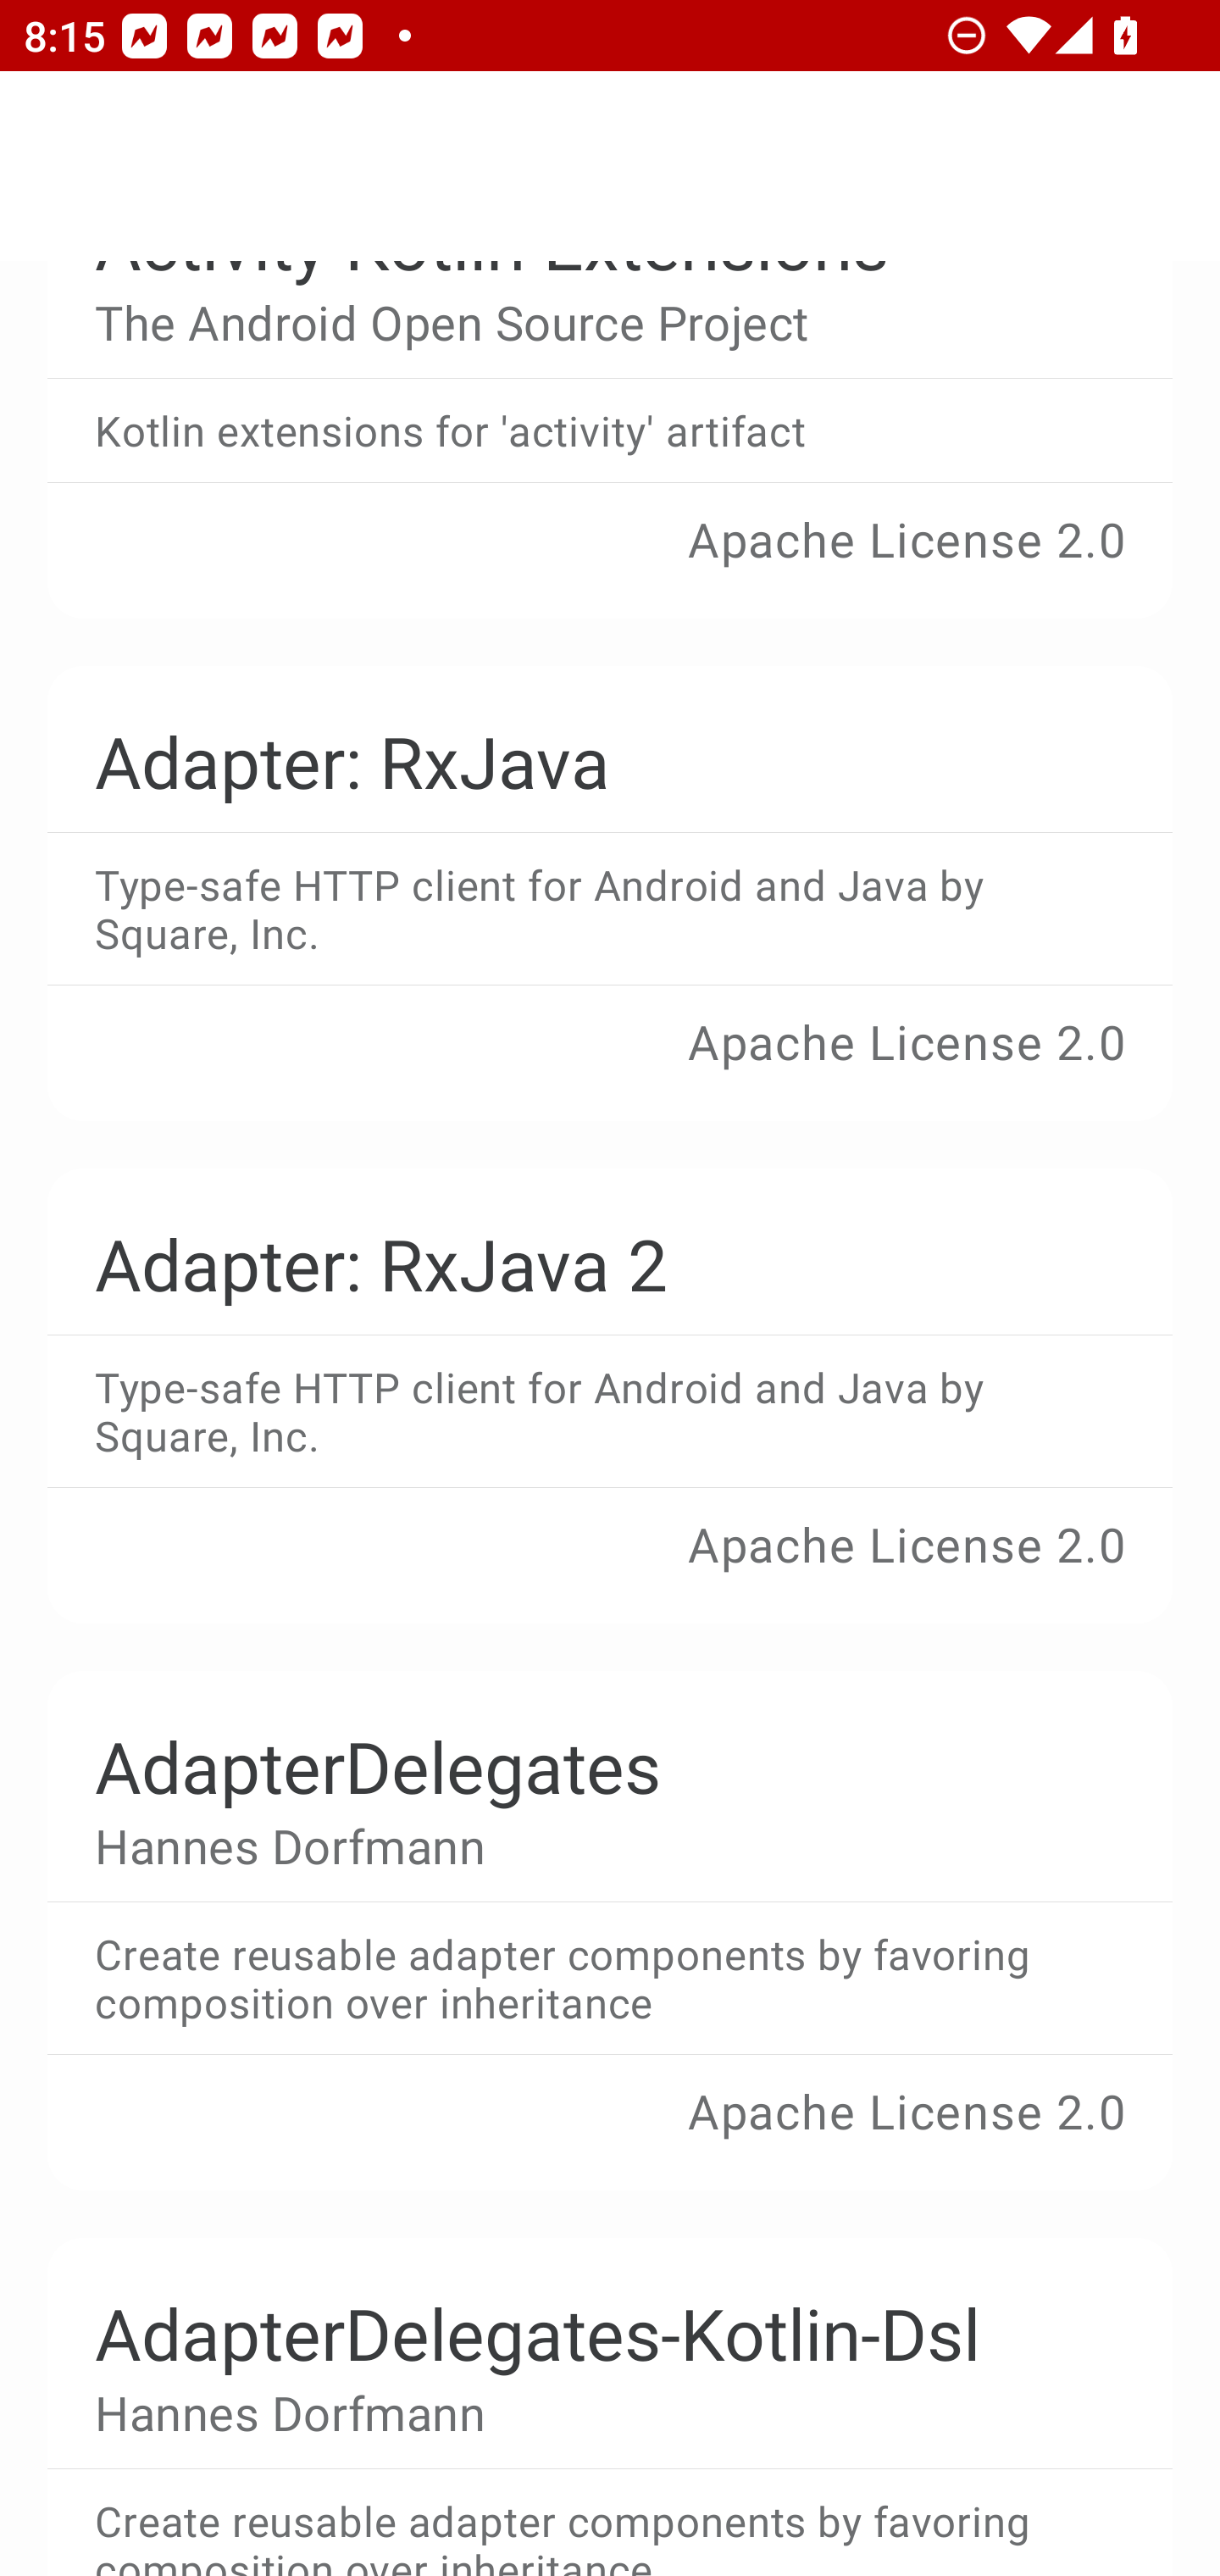  What do you see at coordinates (610, 2134) in the screenshot?
I see `Apache License 2.0` at bounding box center [610, 2134].